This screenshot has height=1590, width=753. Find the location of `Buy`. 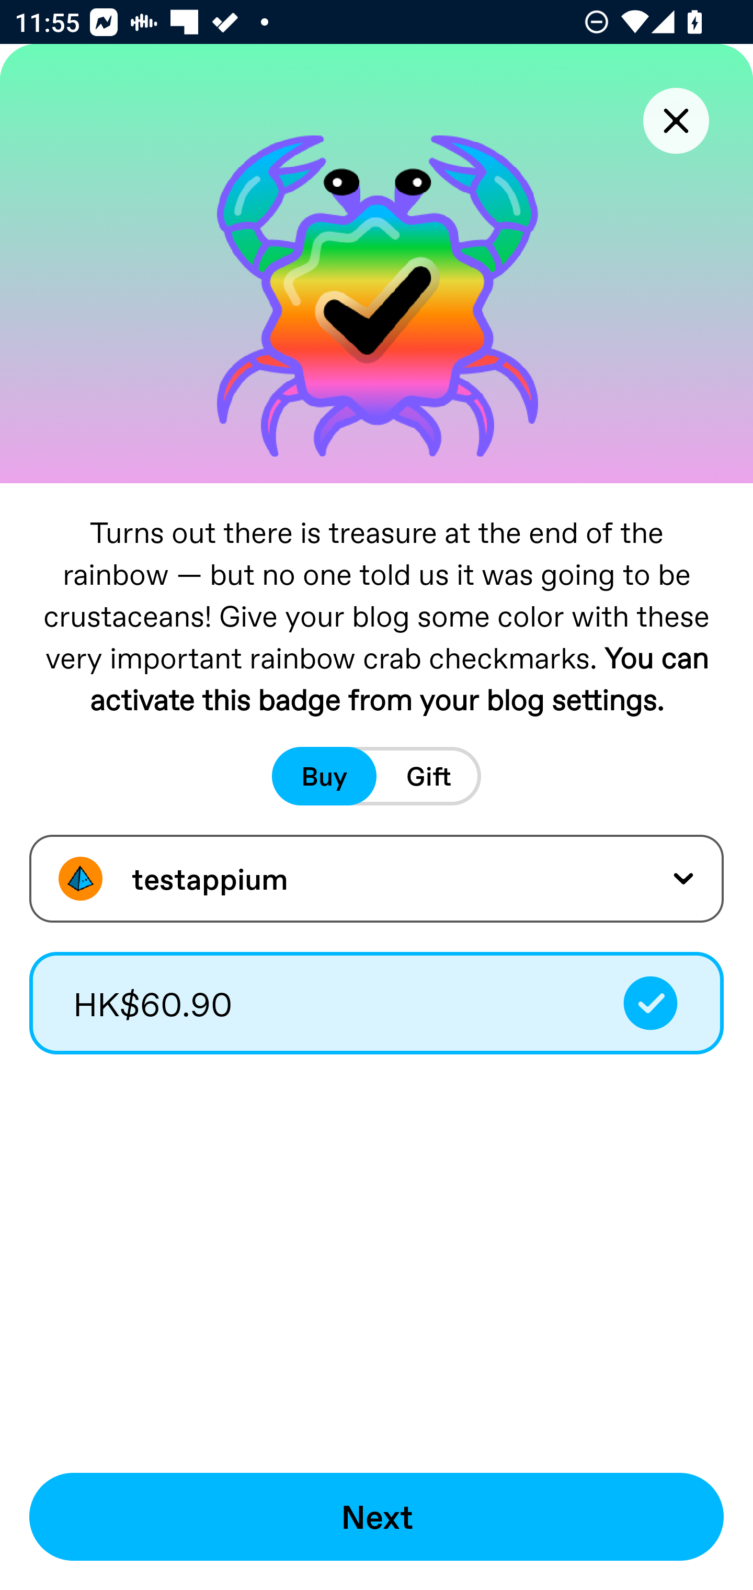

Buy is located at coordinates (324, 776).